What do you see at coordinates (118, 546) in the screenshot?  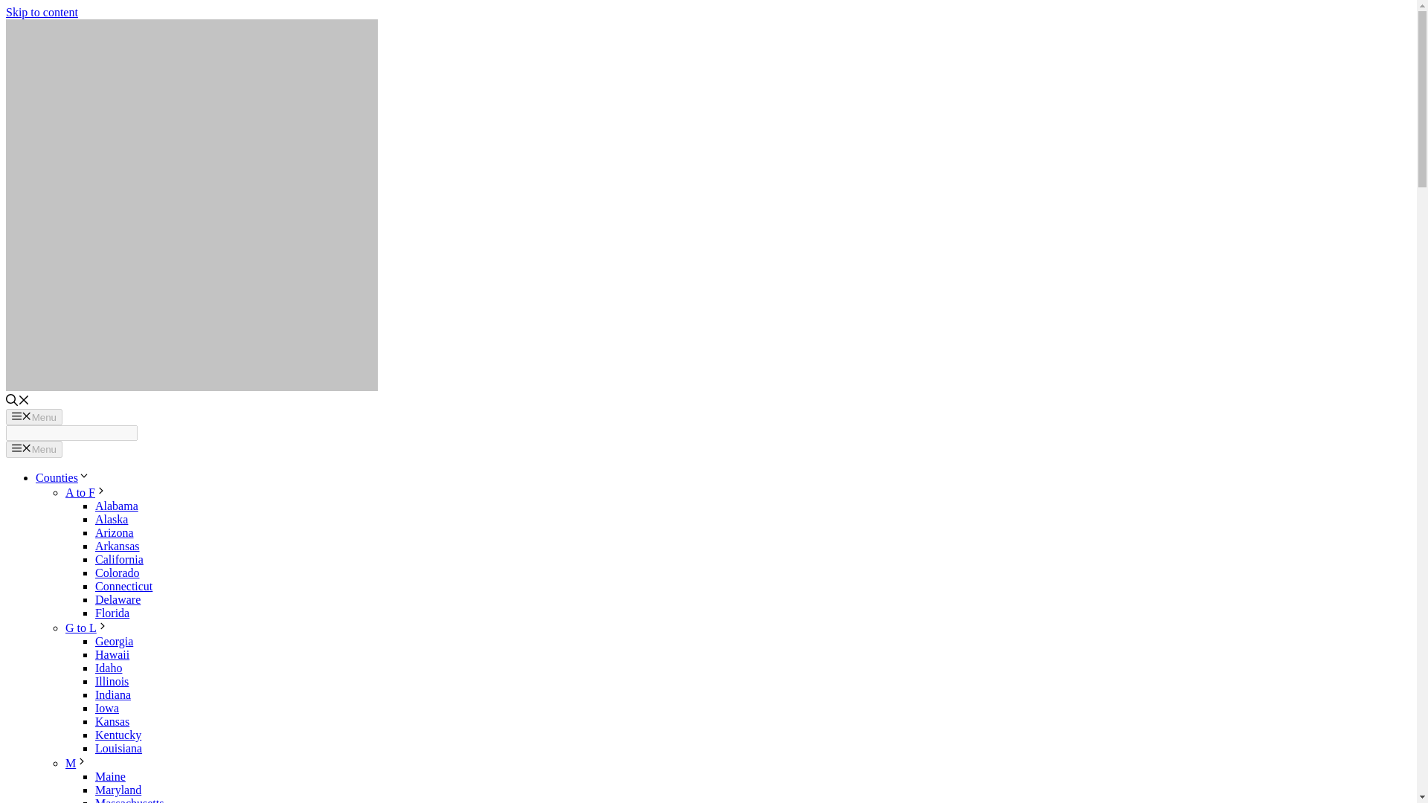 I see `Arkansas` at bounding box center [118, 546].